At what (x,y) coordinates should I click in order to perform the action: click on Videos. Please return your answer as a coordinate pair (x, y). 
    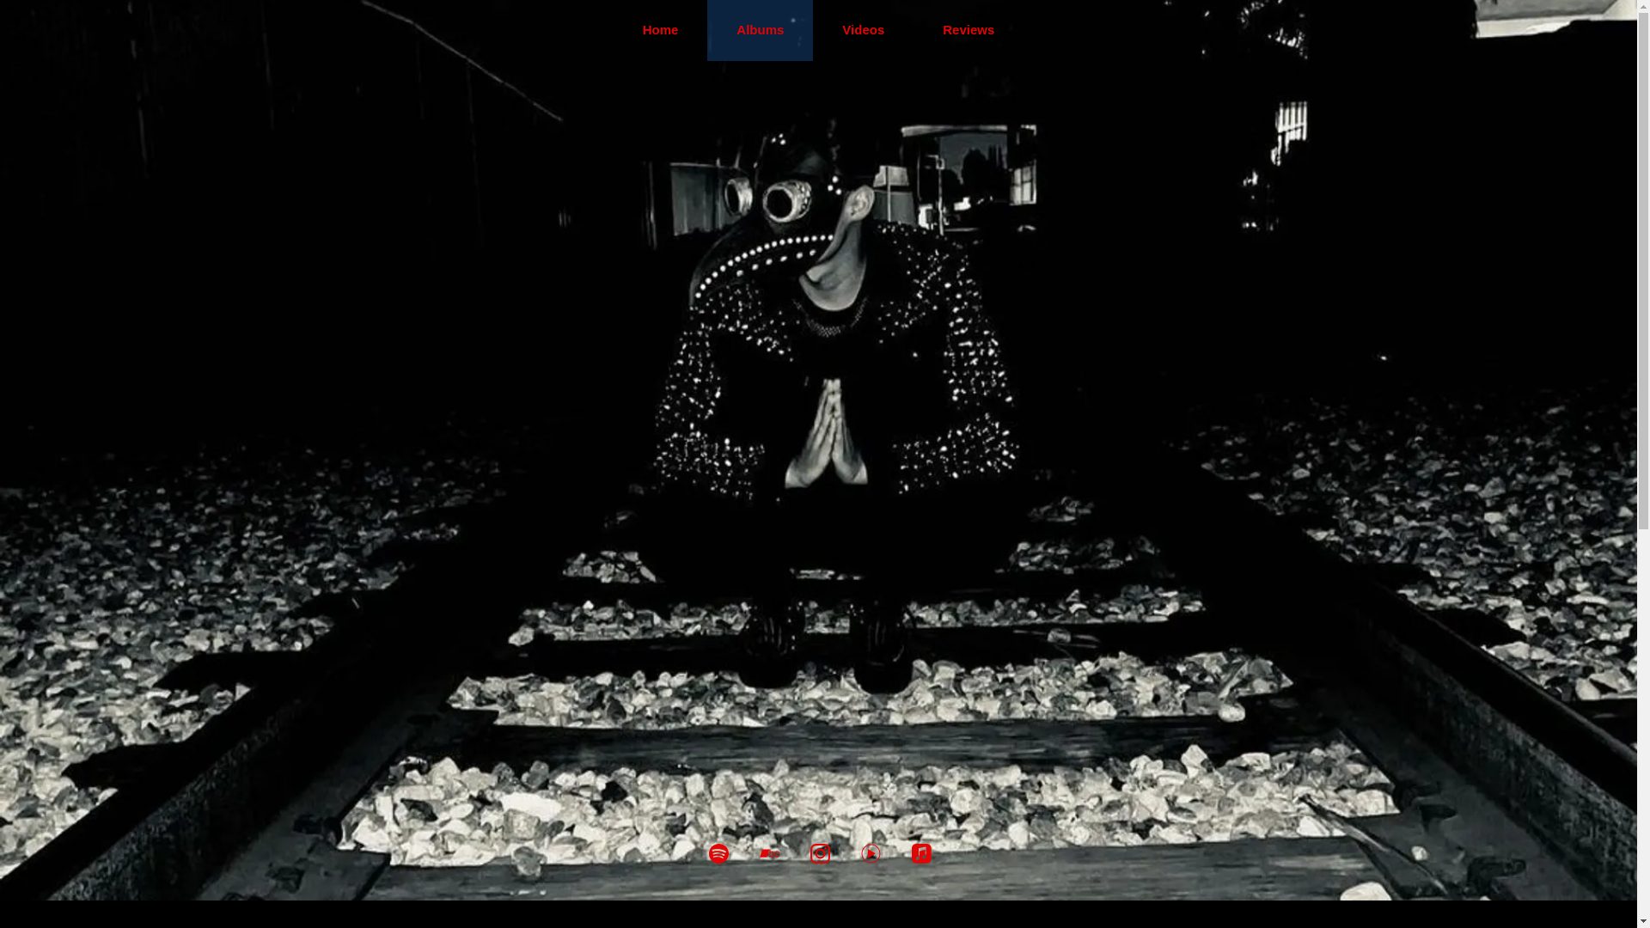
    Looking at the image, I should click on (863, 31).